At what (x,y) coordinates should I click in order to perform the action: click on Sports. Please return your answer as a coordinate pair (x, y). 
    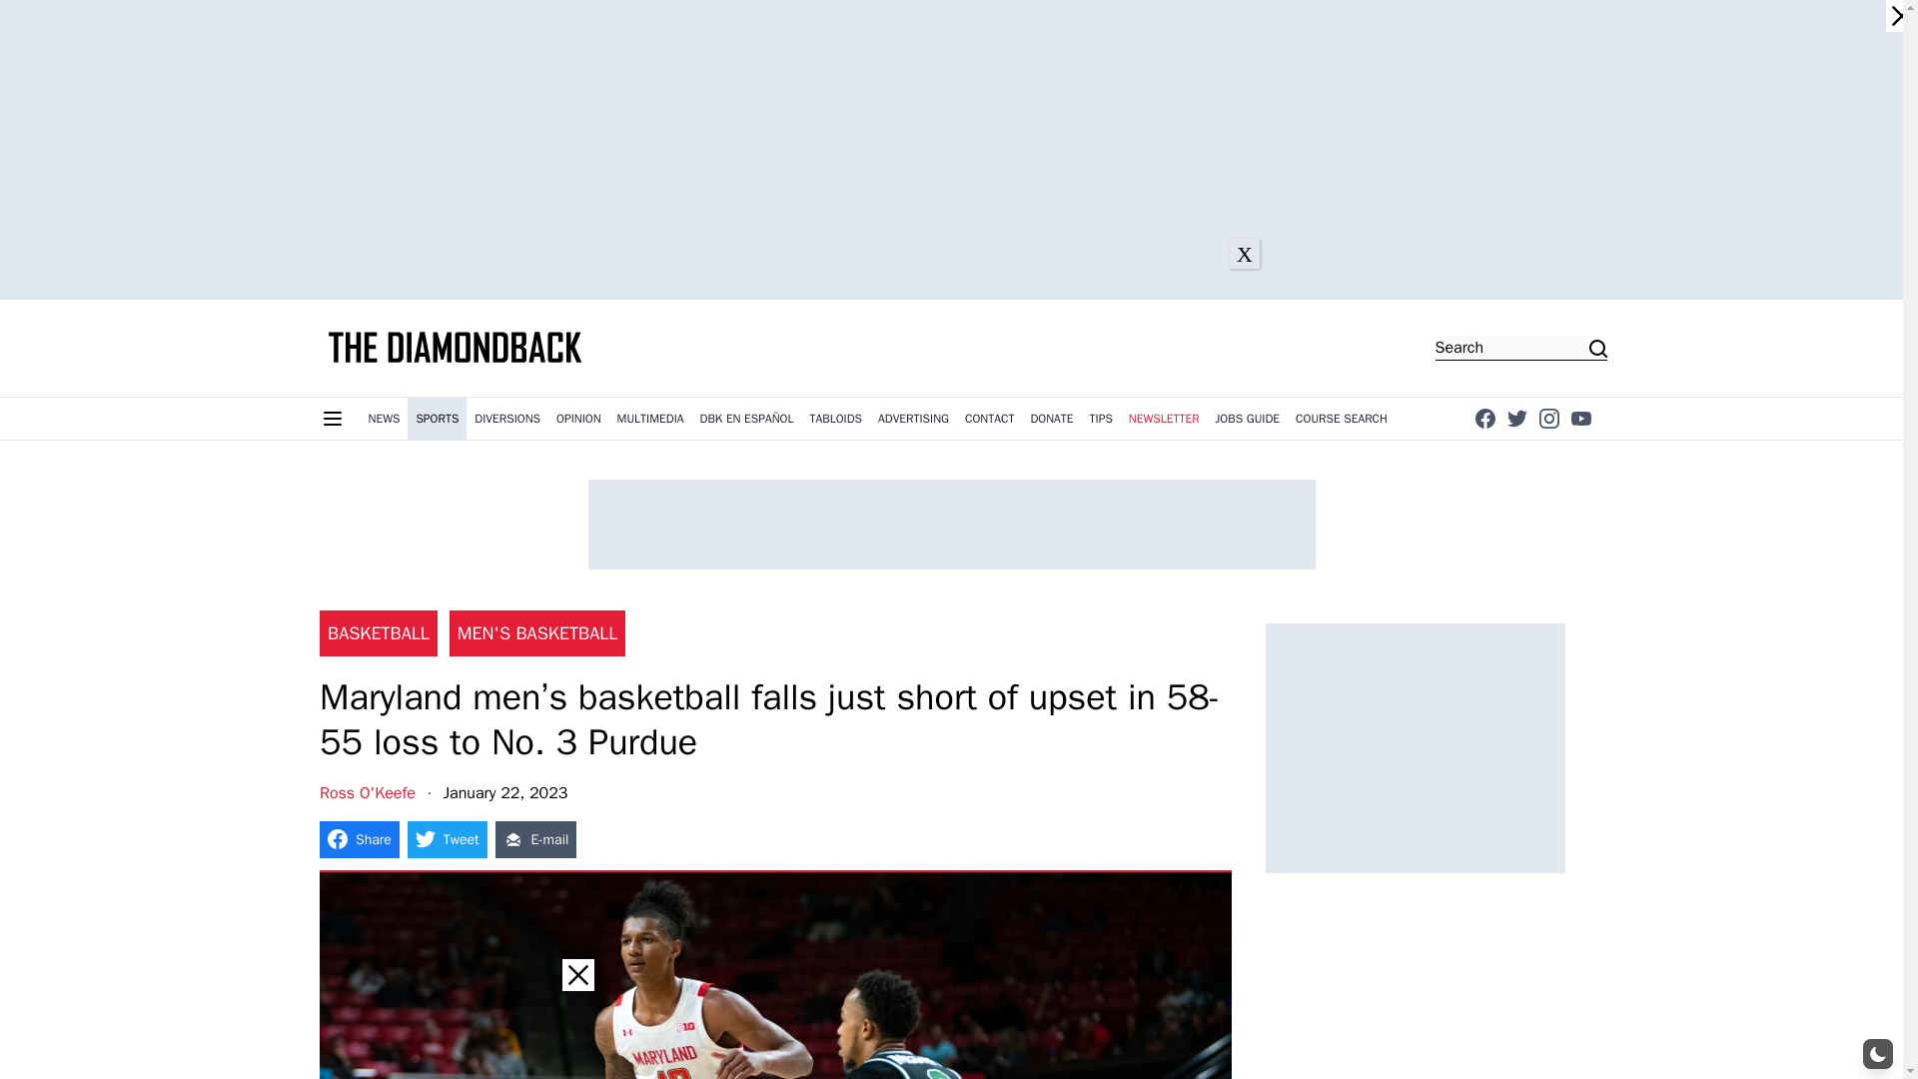
    Looking at the image, I should click on (436, 418).